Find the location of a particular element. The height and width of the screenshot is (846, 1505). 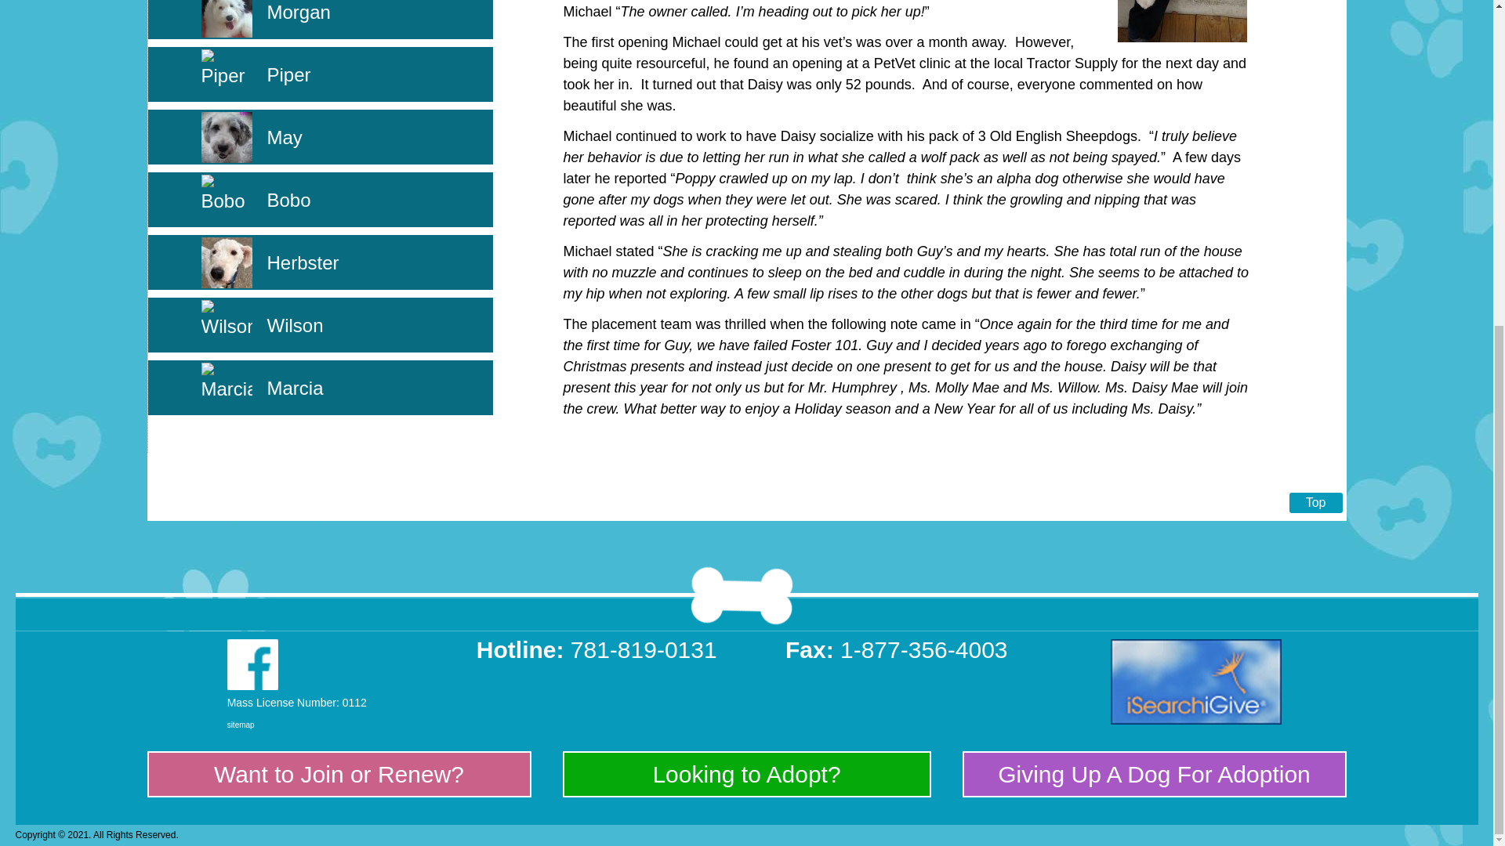

Piper is located at coordinates (288, 75).